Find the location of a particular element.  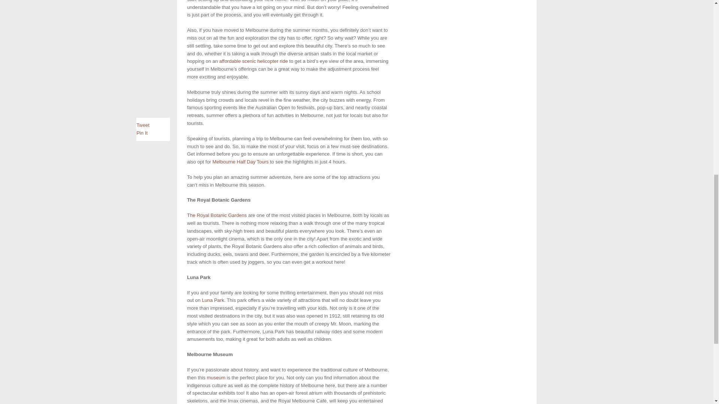

museum is located at coordinates (216, 378).